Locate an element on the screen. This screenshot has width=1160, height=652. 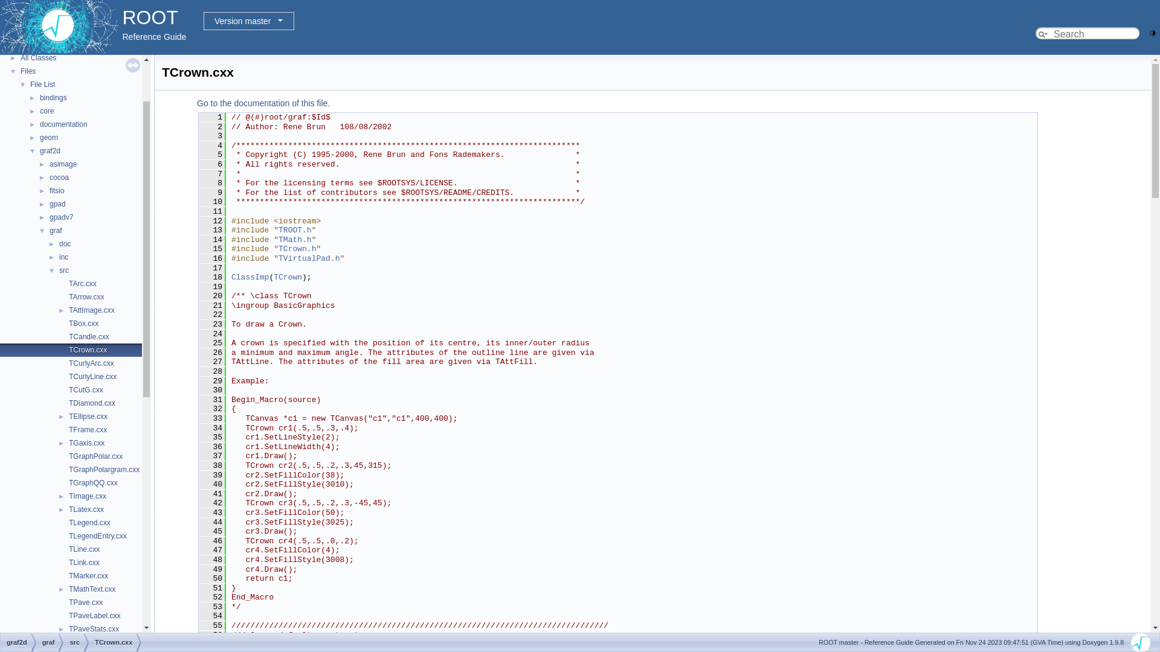
documentation is located at coordinates (64, 124).